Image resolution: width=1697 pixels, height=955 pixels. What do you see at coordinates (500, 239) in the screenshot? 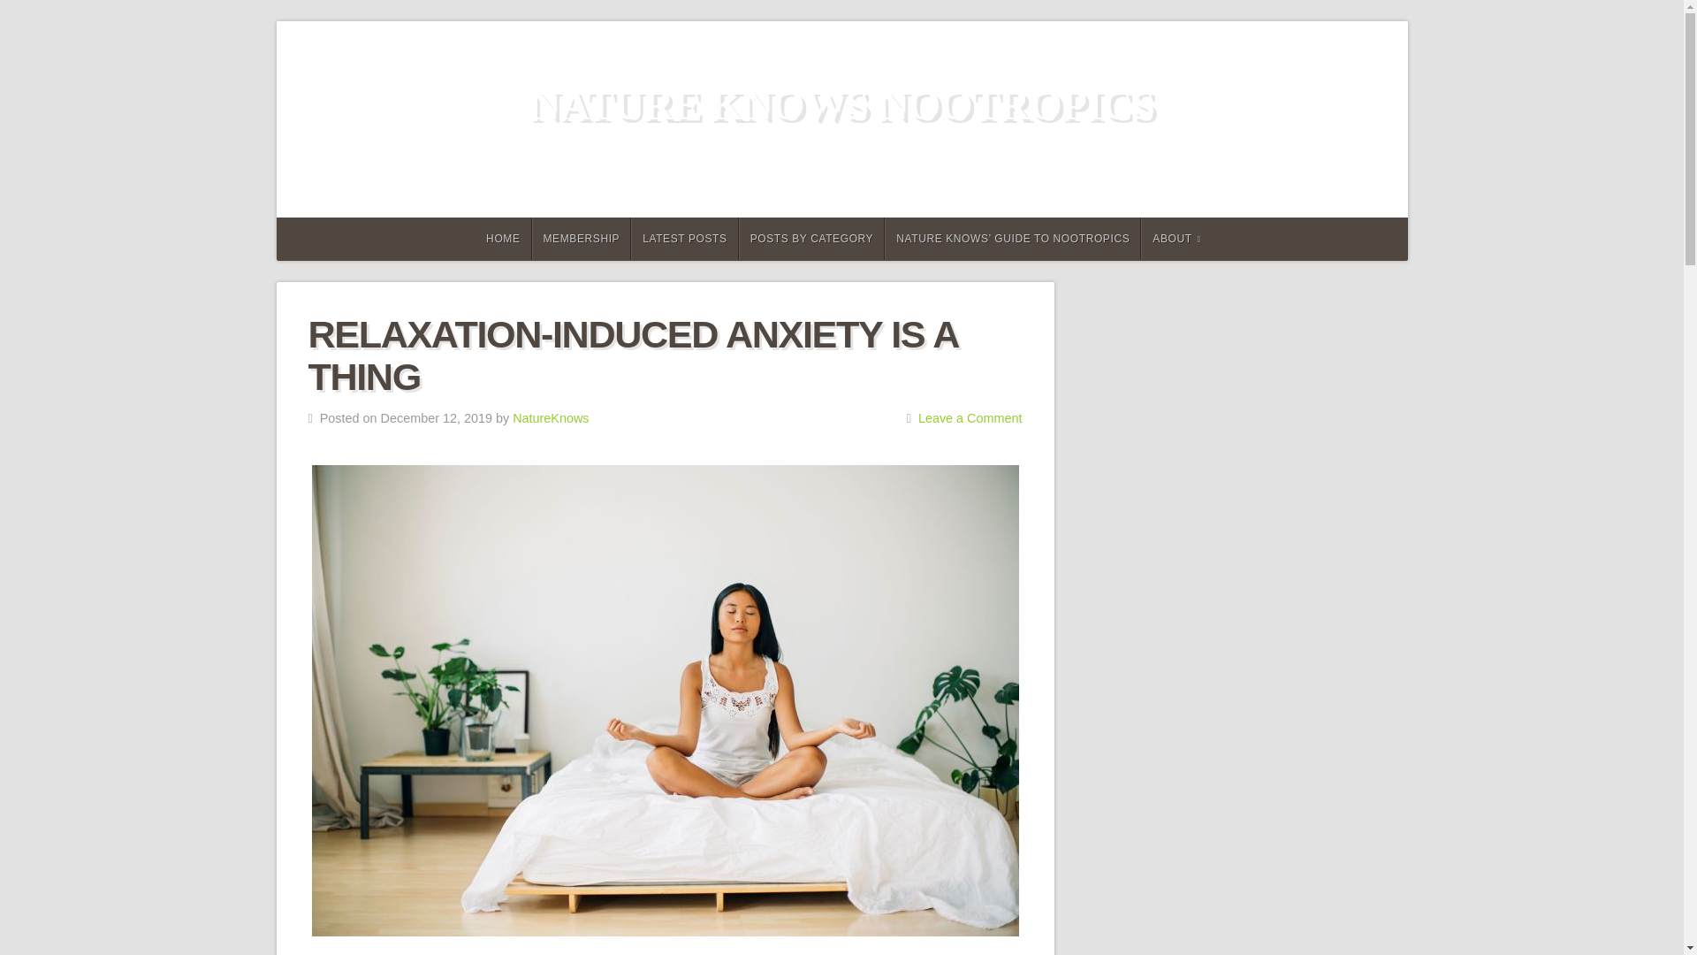
I see `HOME` at bounding box center [500, 239].